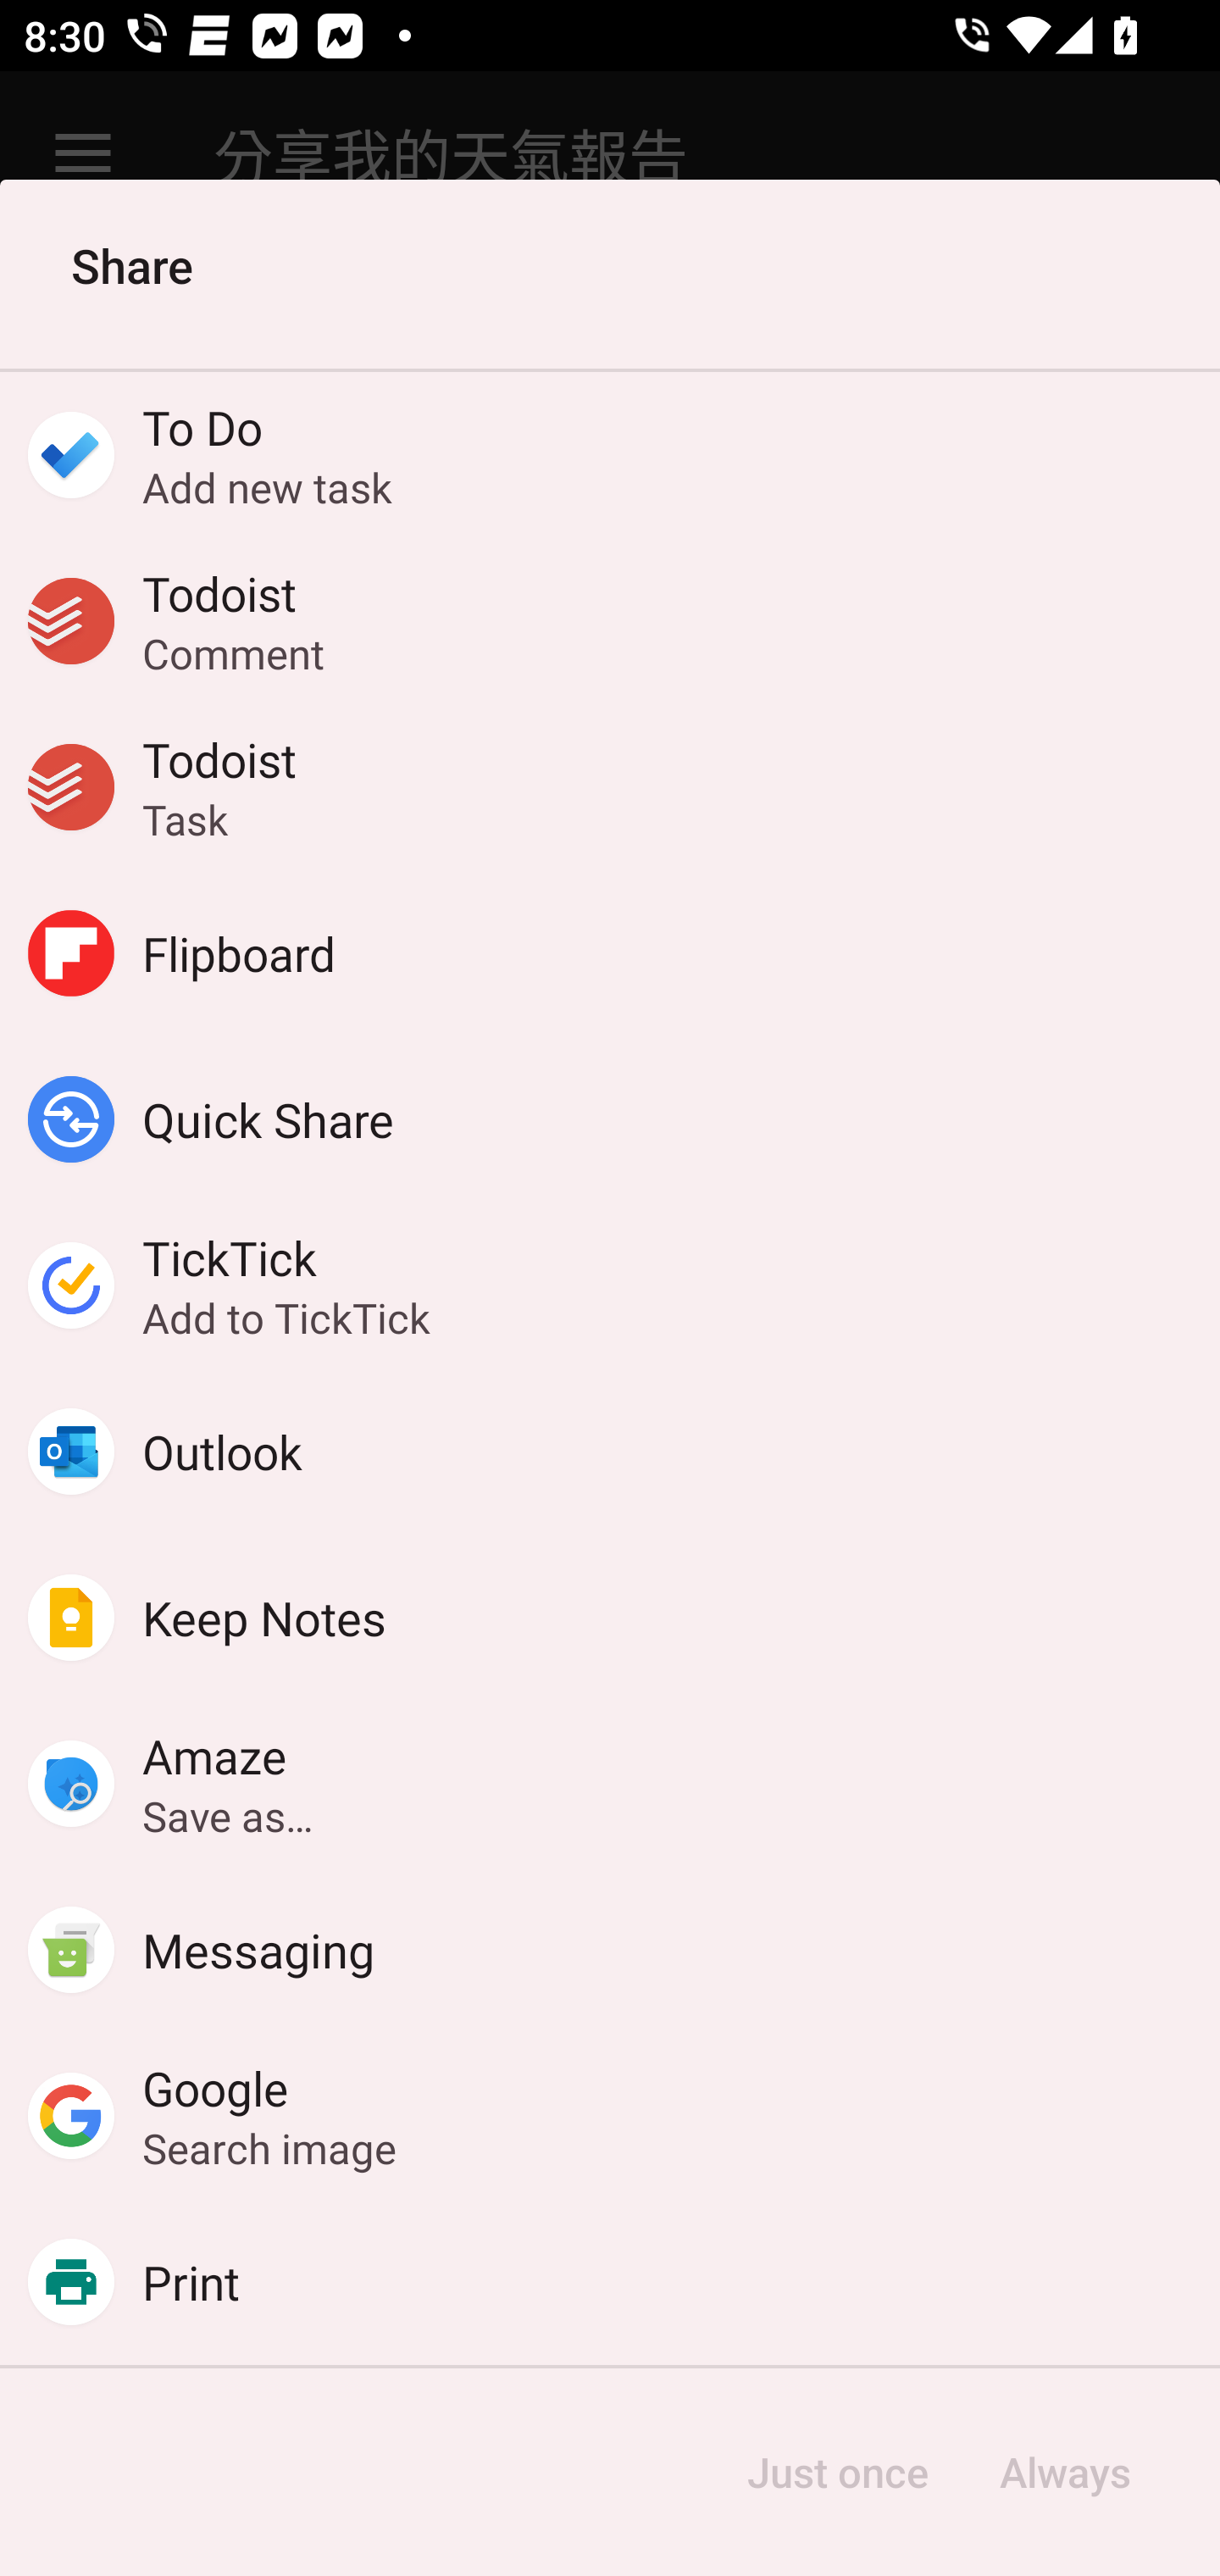  Describe the element at coordinates (610, 2282) in the screenshot. I see `Print` at that location.